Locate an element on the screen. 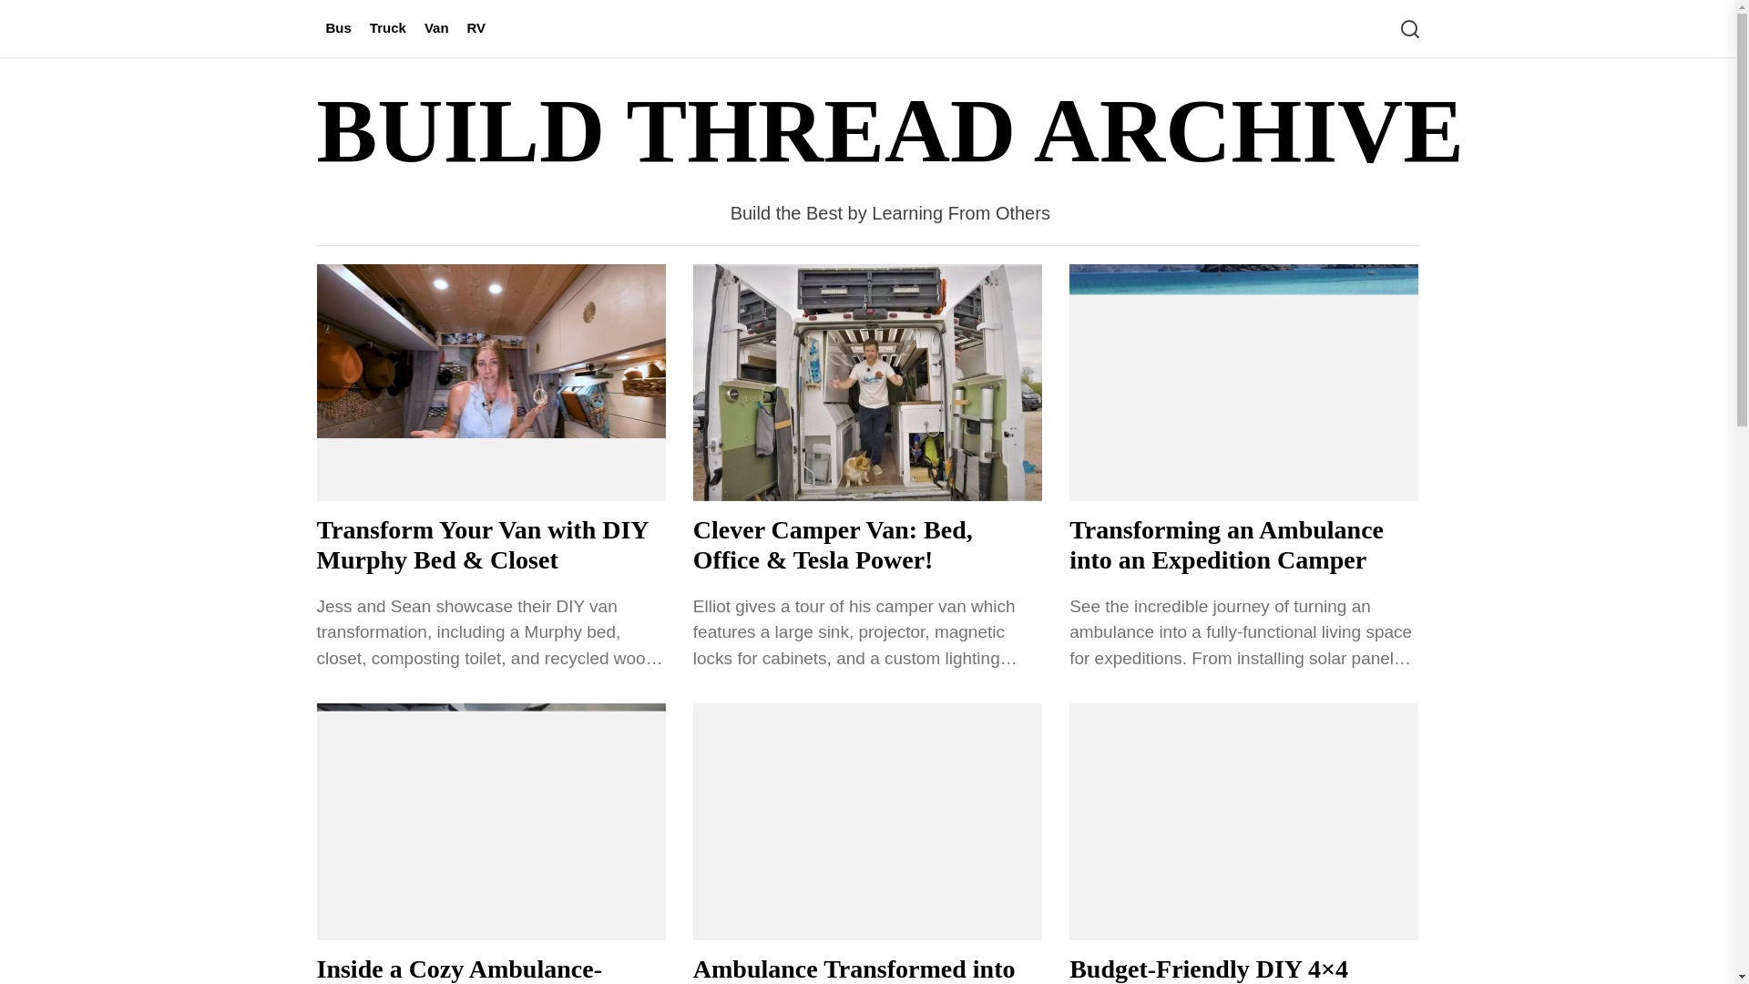 This screenshot has height=984, width=1749. Inside a Cozy Ambulance-Turned-Tiny-Home! is located at coordinates (459, 969).